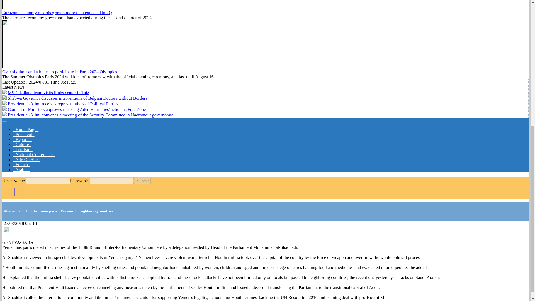 The height and width of the screenshot is (301, 535). I want to click on   Adv On Site  , so click(26, 159).